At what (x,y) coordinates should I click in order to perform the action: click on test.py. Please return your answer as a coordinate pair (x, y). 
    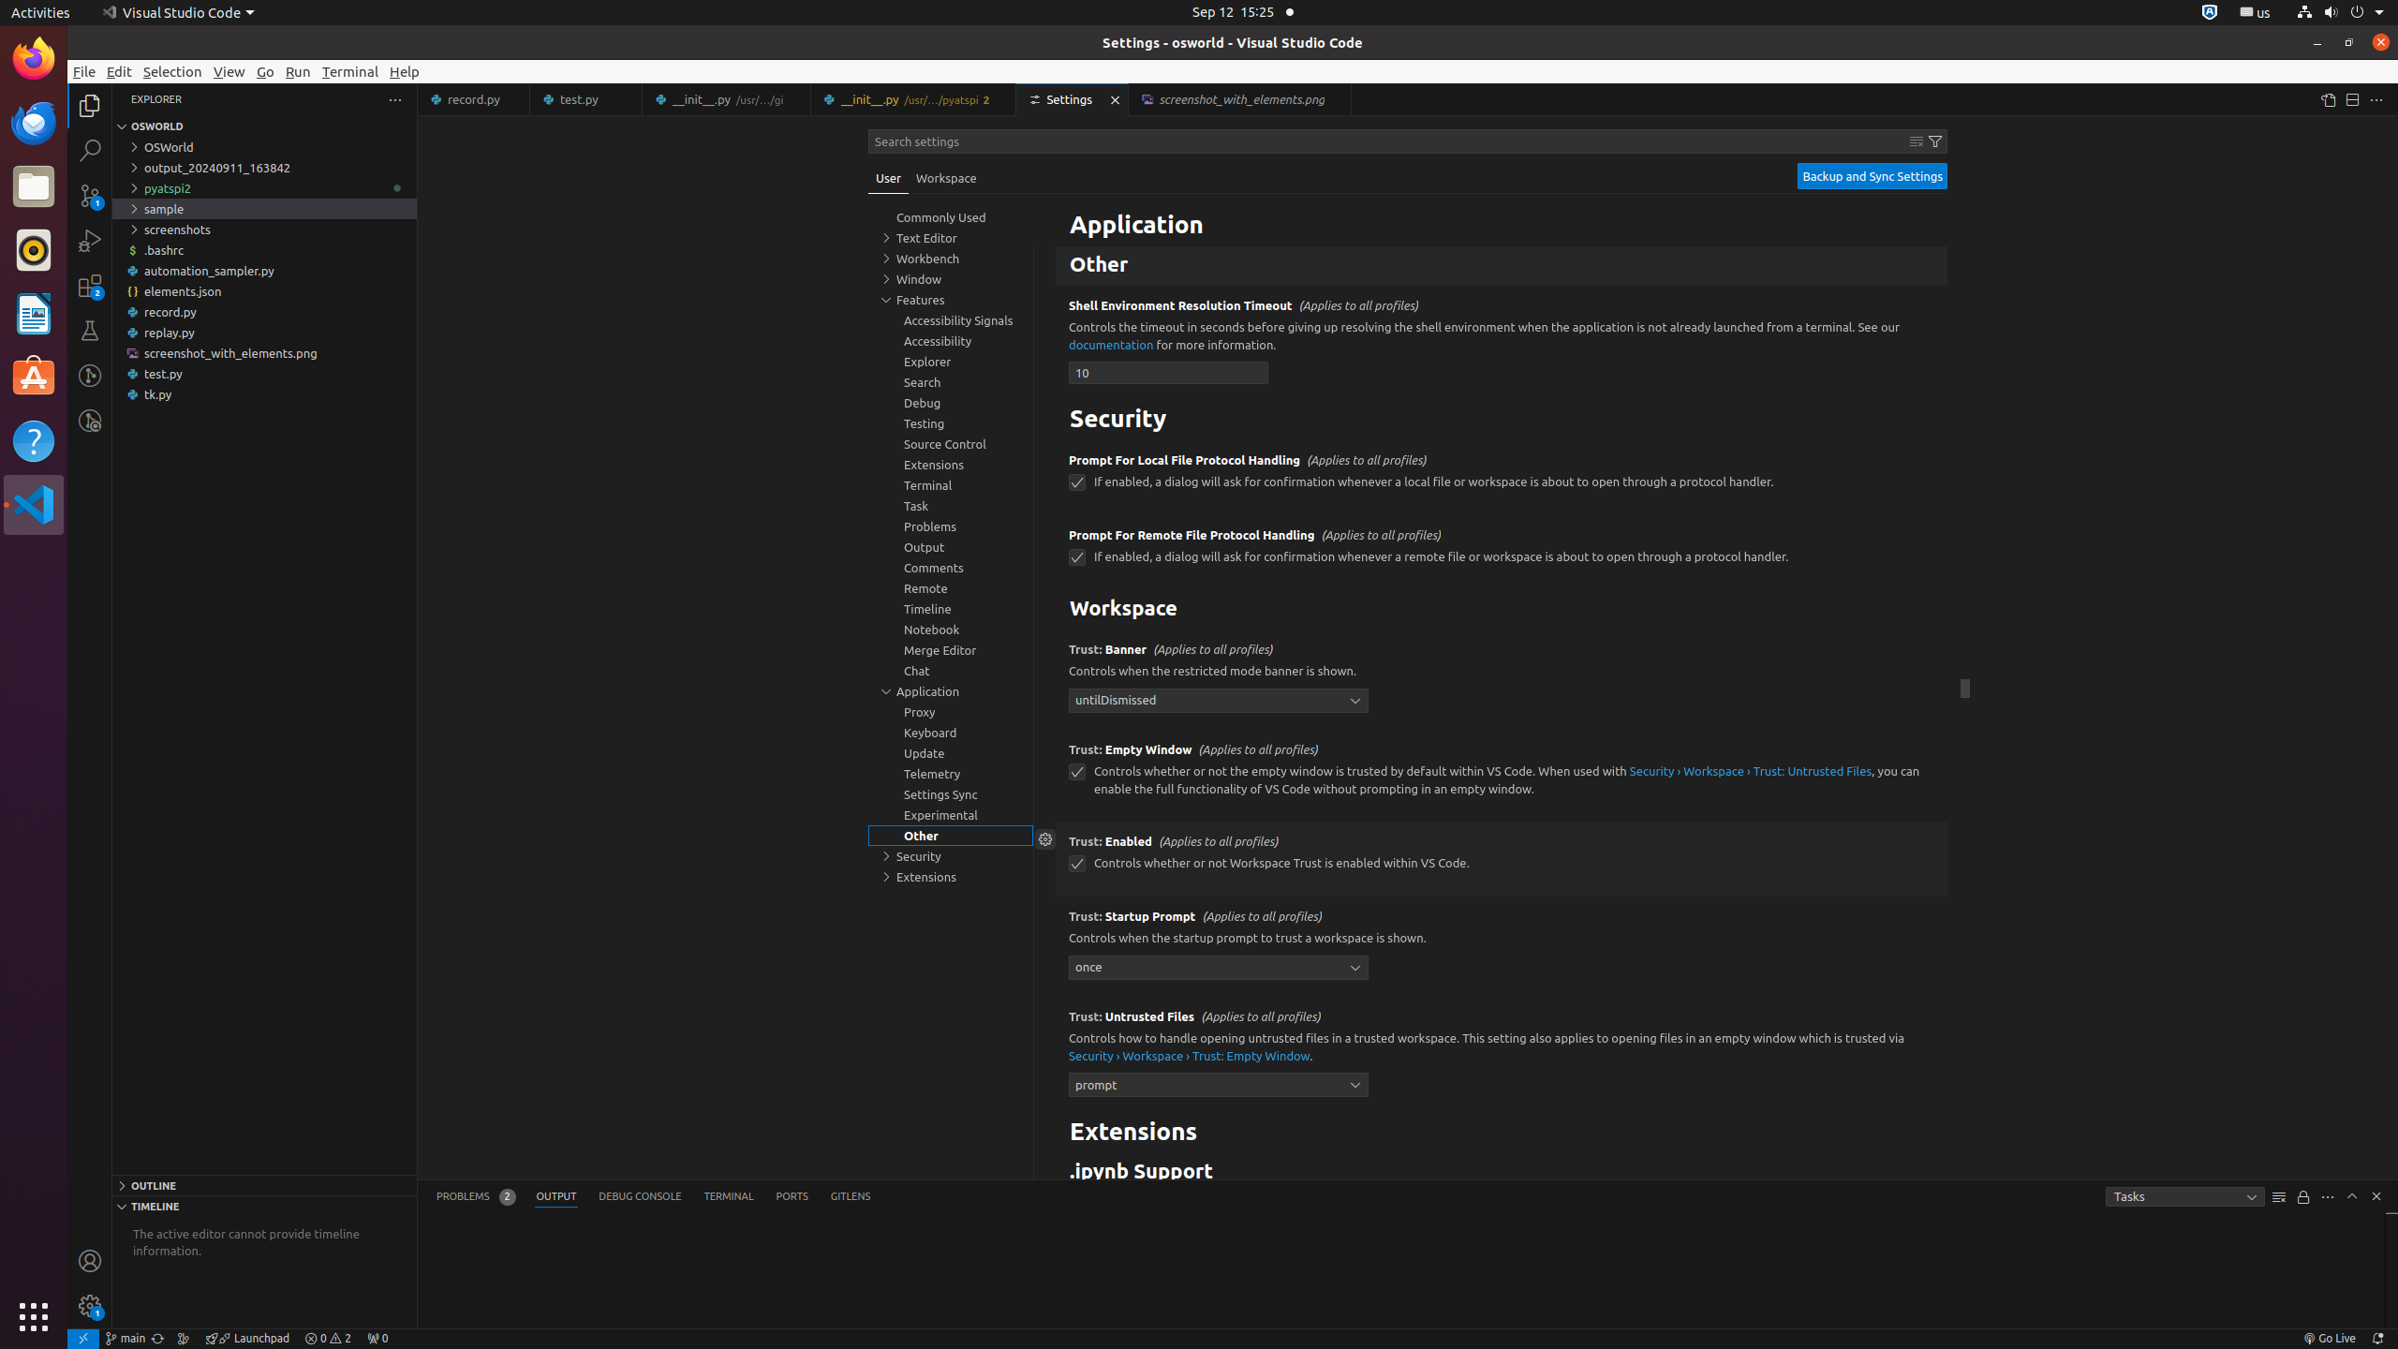
    Looking at the image, I should click on (264, 374).